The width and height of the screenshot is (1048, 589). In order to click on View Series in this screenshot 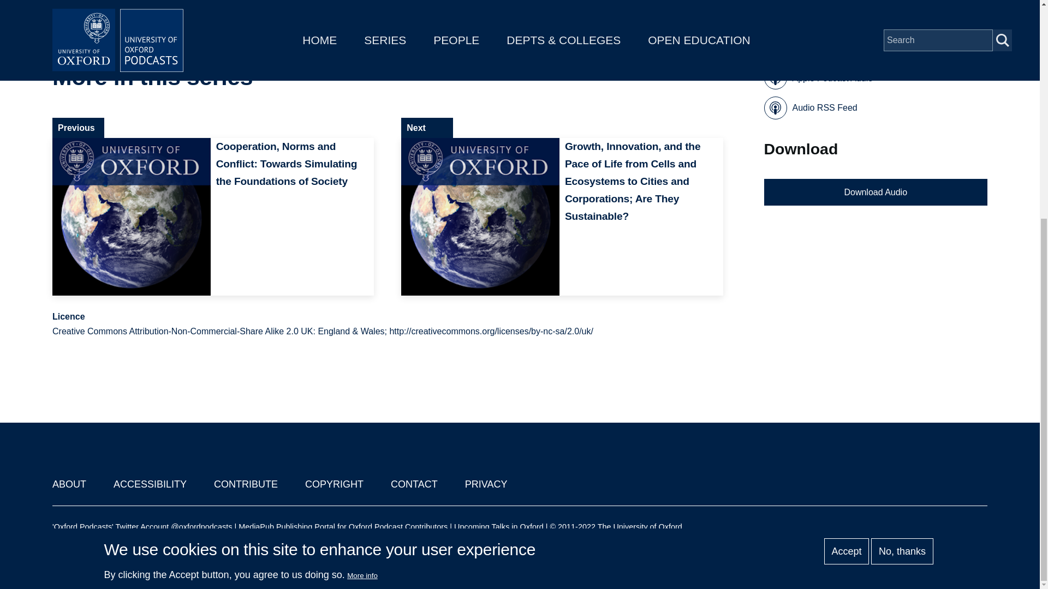, I will do `click(691, 77)`.